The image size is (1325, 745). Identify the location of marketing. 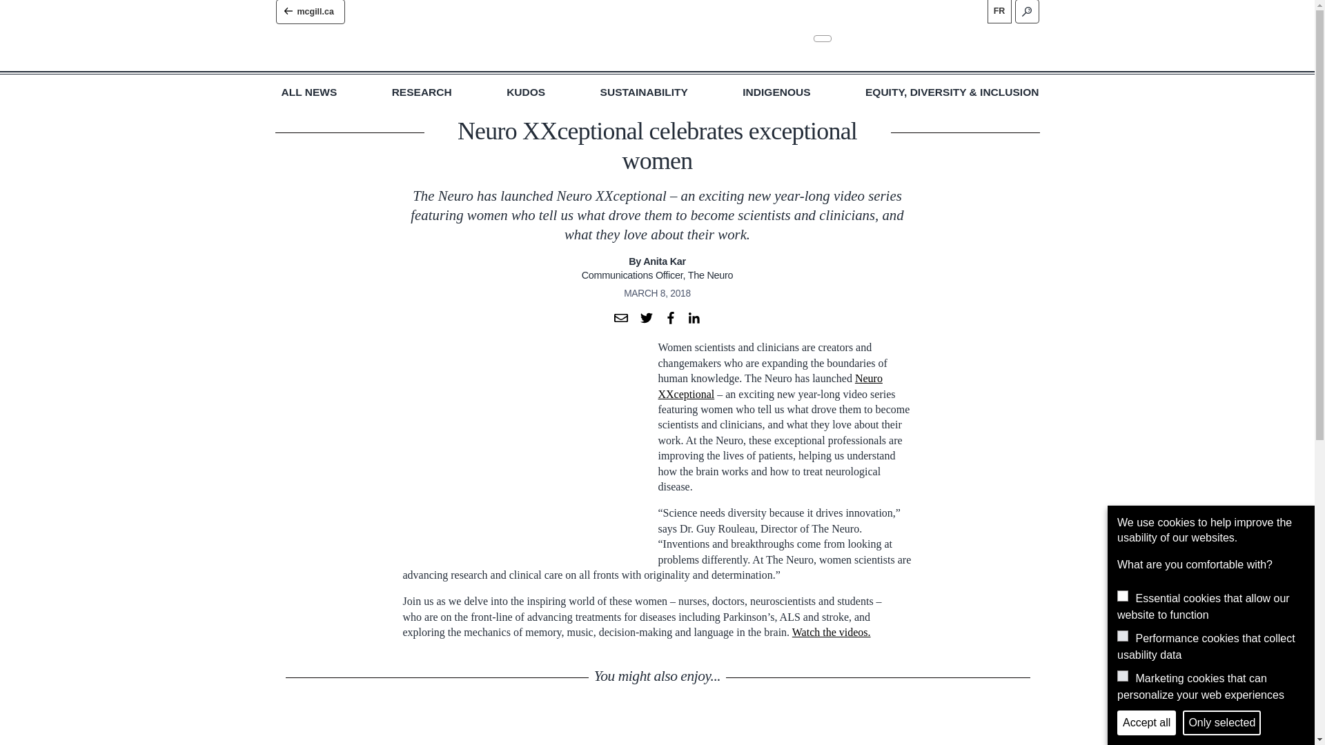
(1122, 676).